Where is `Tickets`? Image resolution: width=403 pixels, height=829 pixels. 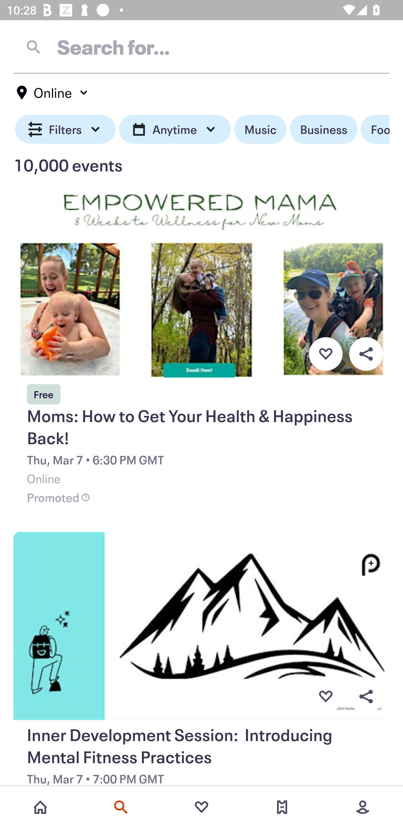 Tickets is located at coordinates (282, 807).